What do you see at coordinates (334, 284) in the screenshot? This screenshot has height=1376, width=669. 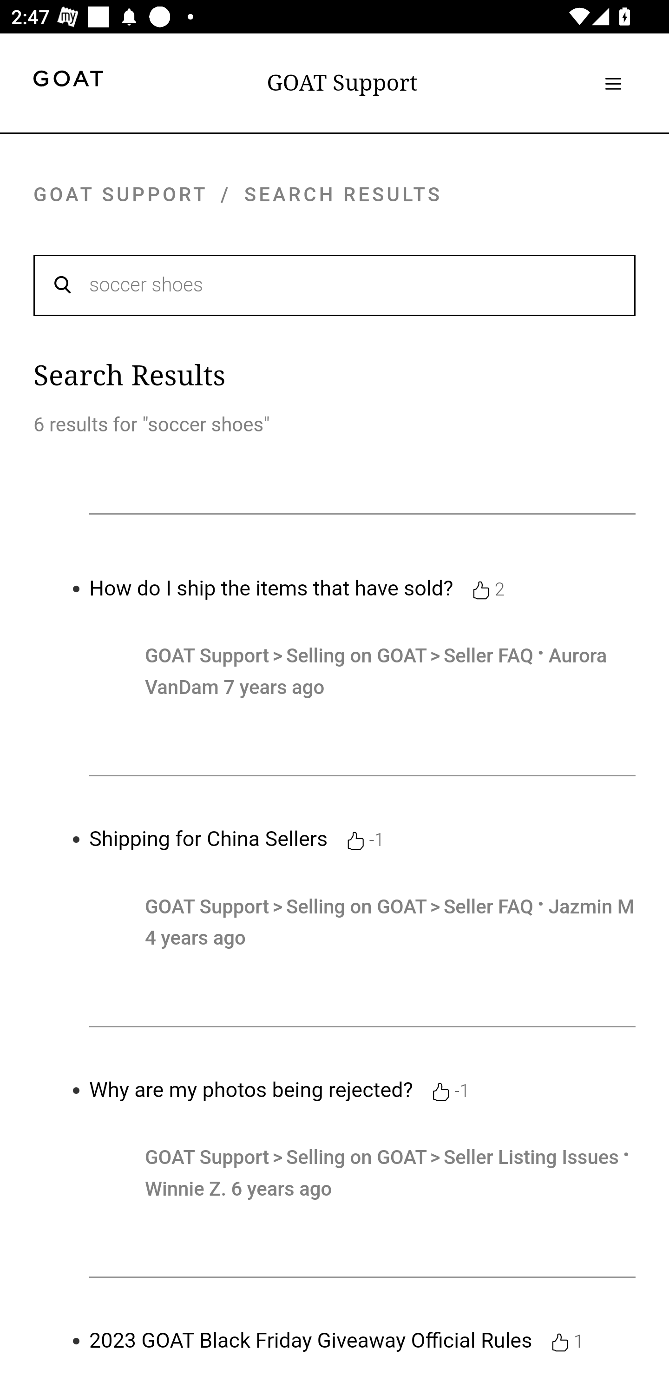 I see `soccer shoes` at bounding box center [334, 284].